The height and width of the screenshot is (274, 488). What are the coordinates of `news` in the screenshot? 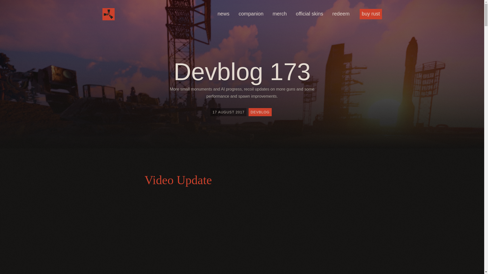 It's located at (223, 14).